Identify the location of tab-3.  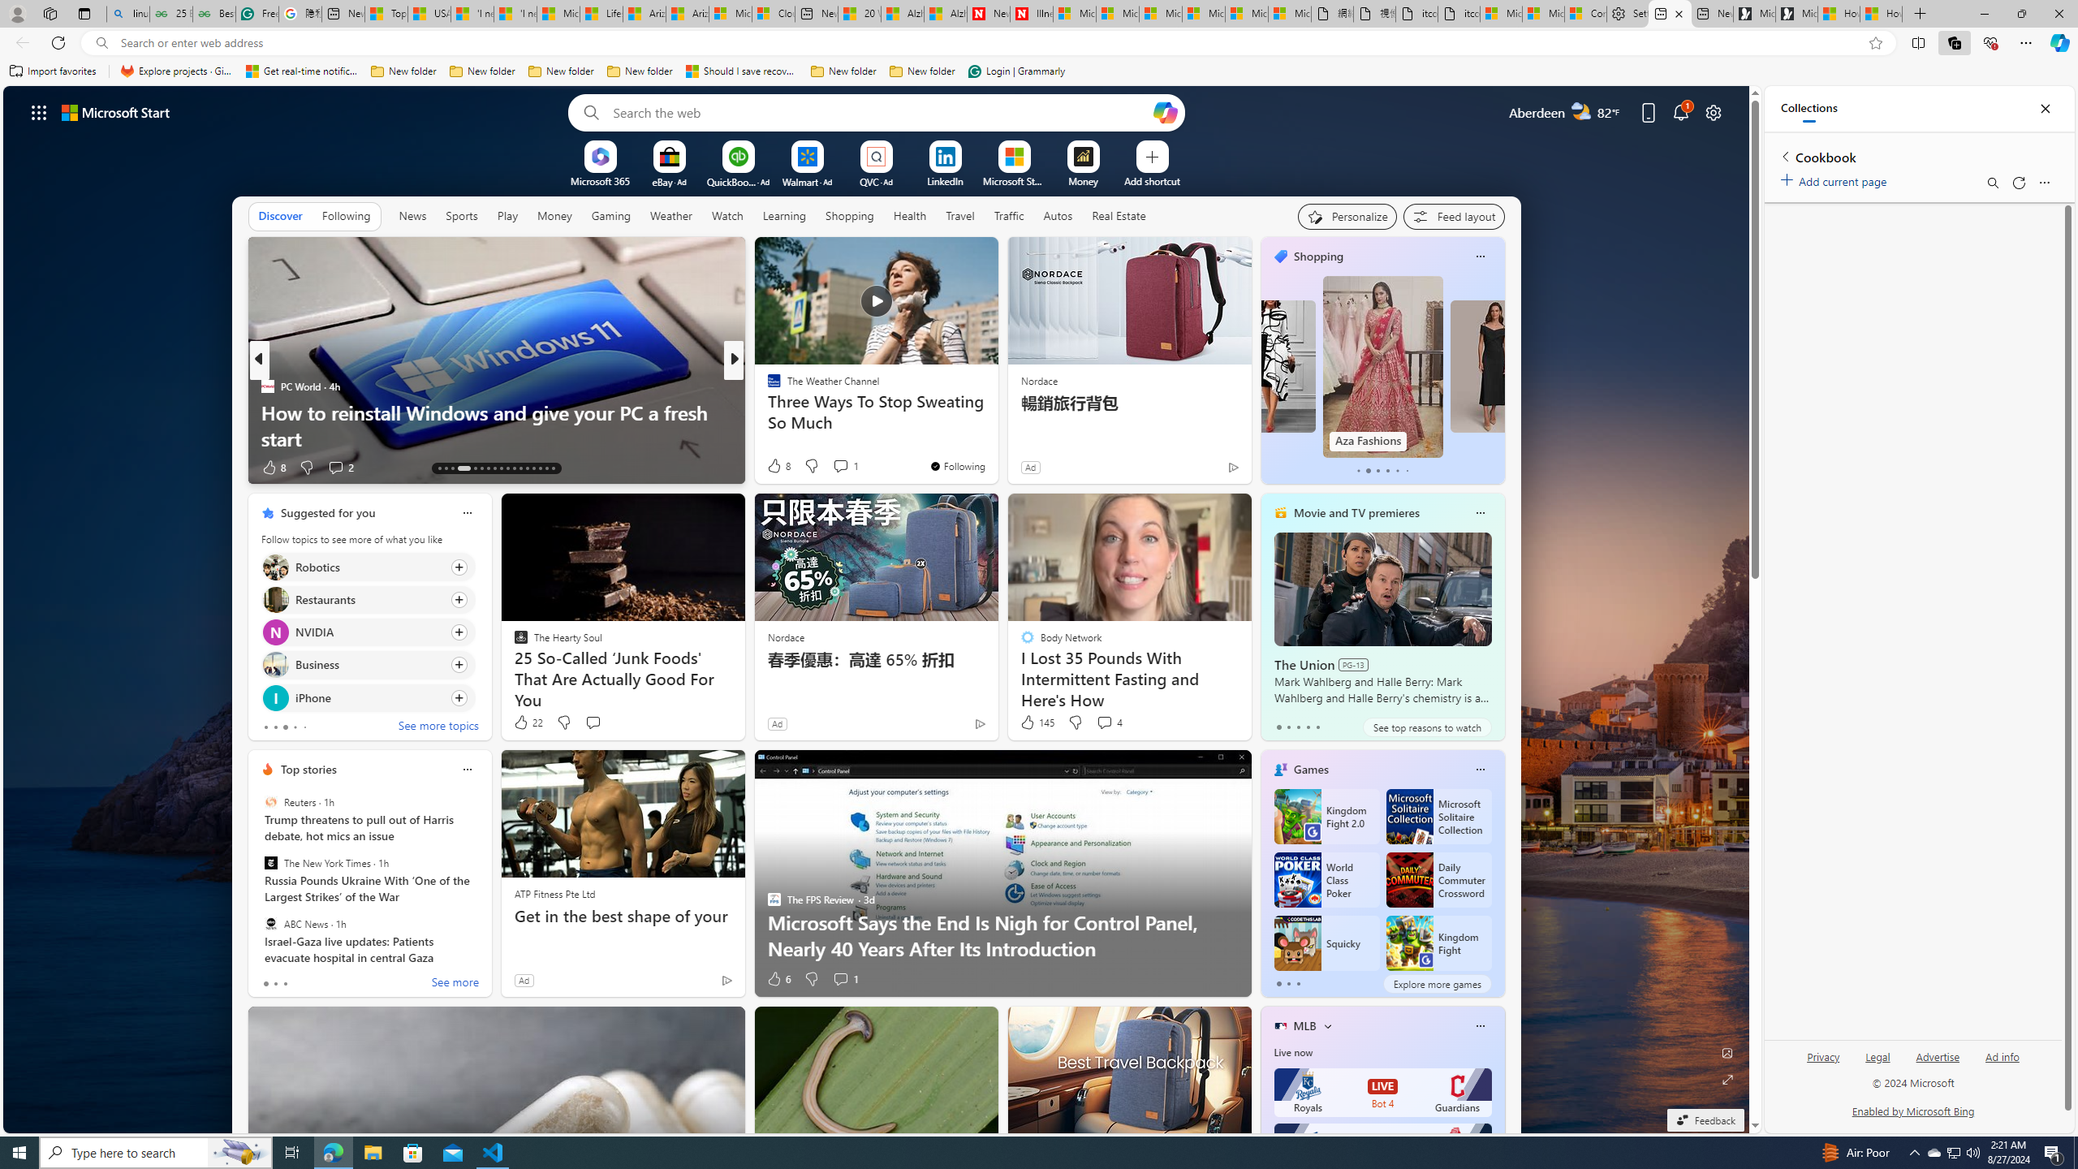
(1308, 727).